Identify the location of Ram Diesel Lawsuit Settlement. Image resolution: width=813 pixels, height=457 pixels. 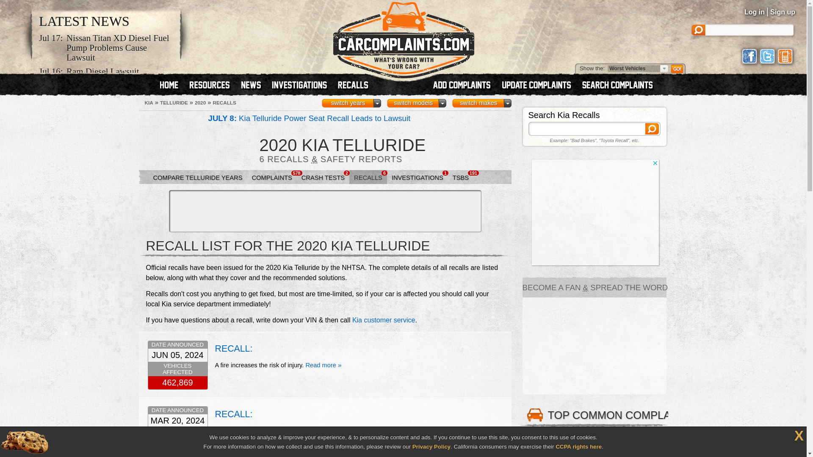
(120, 76).